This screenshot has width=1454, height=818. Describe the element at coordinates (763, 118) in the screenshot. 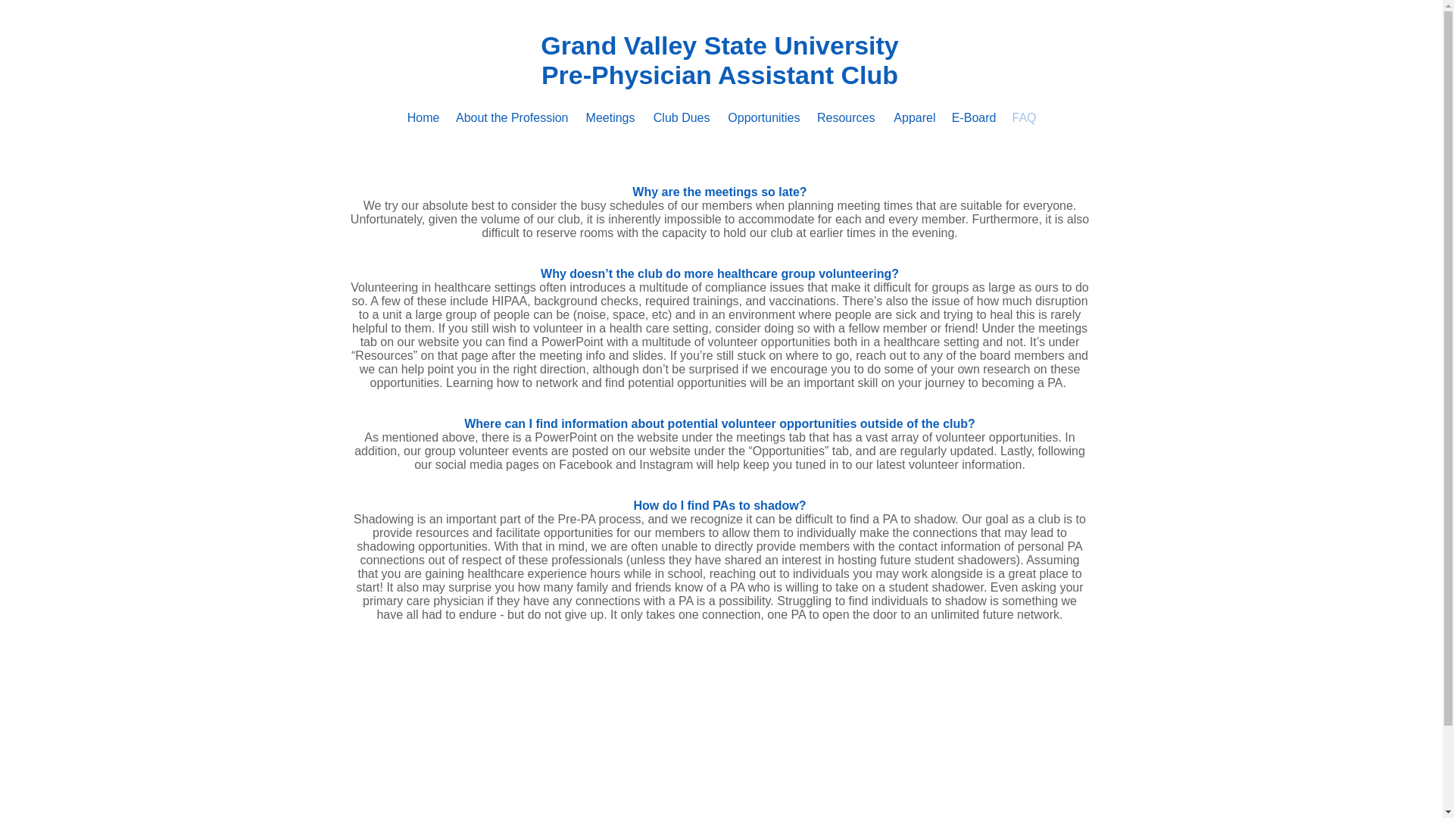

I see `Opportunities` at that location.